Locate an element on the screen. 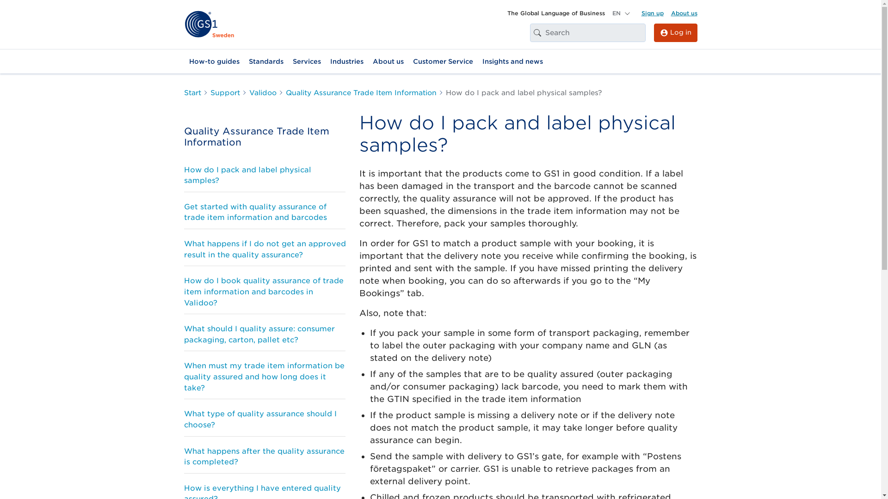 Image resolution: width=888 pixels, height=499 pixels. Services is located at coordinates (306, 61).